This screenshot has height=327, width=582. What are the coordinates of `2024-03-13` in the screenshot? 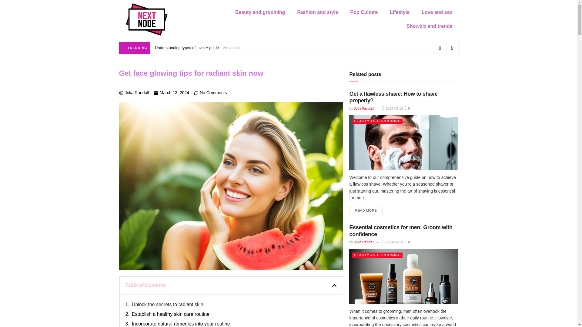 It's located at (392, 242).